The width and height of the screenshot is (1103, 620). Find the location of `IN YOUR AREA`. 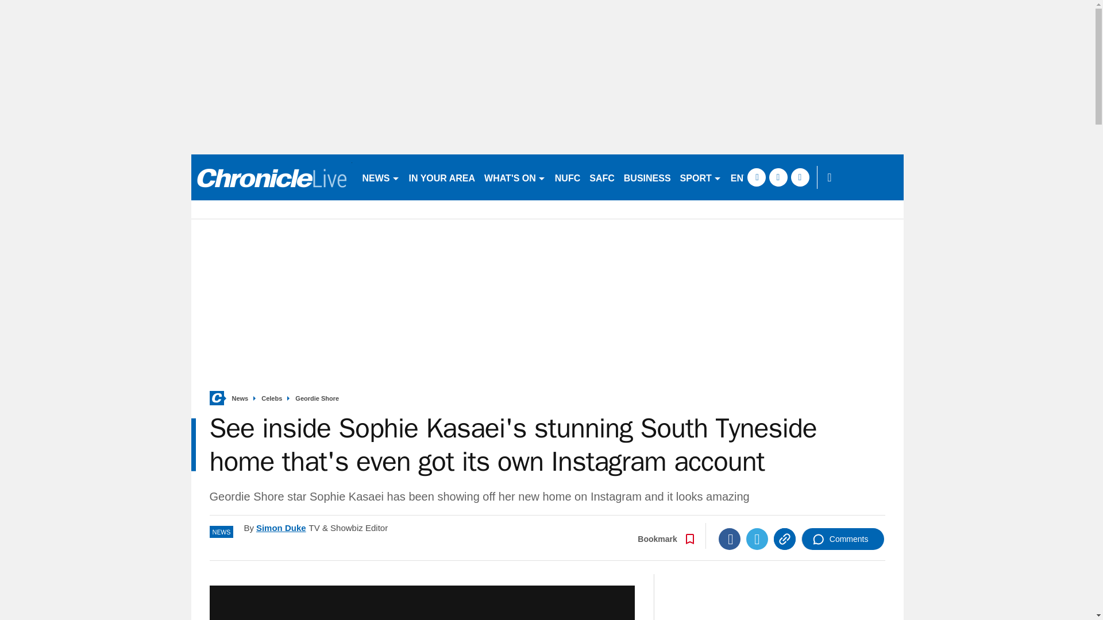

IN YOUR AREA is located at coordinates (442, 177).